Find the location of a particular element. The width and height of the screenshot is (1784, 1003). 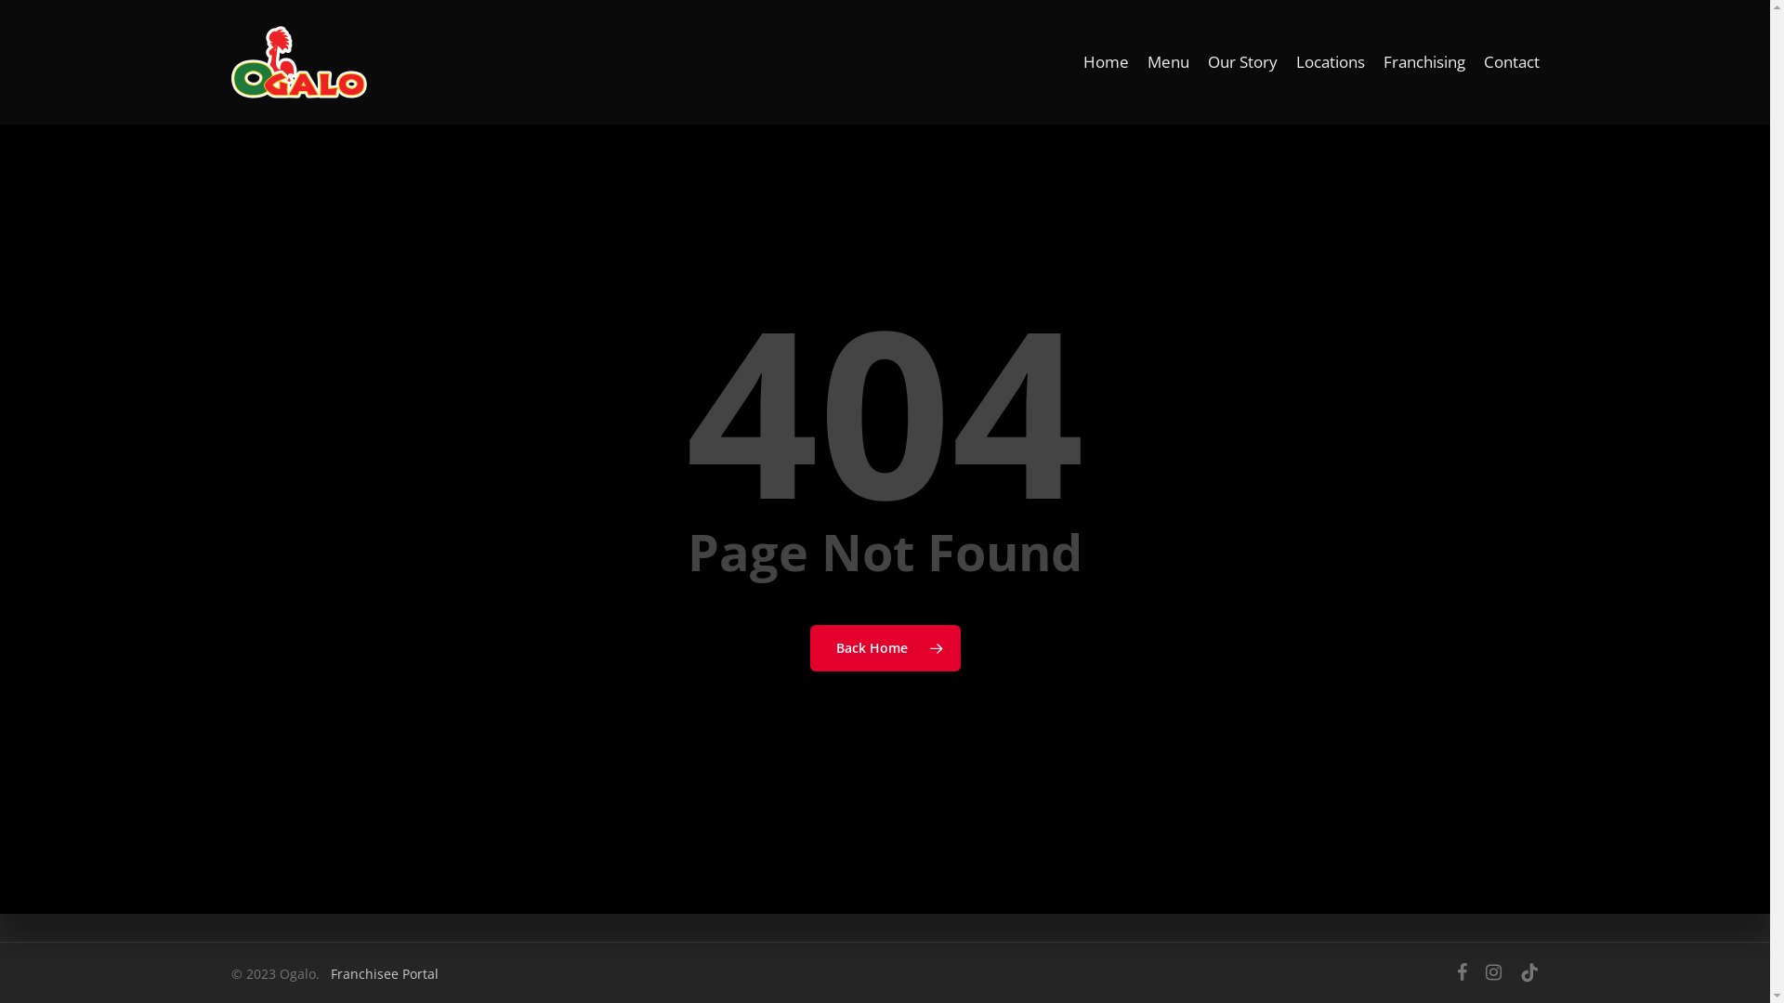

Our Story is located at coordinates (1243, 62).